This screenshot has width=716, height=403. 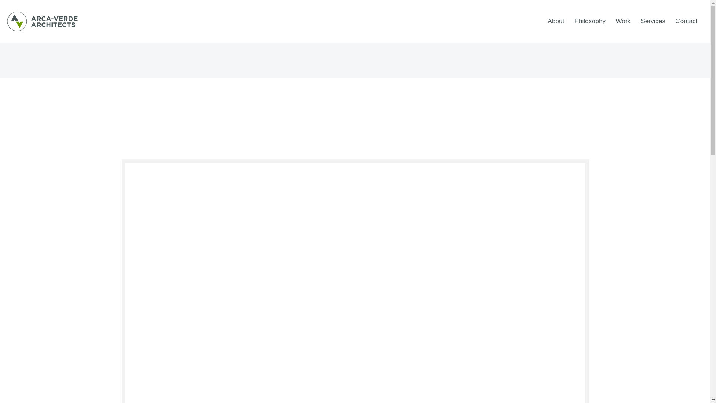 What do you see at coordinates (556, 21) in the screenshot?
I see `About` at bounding box center [556, 21].